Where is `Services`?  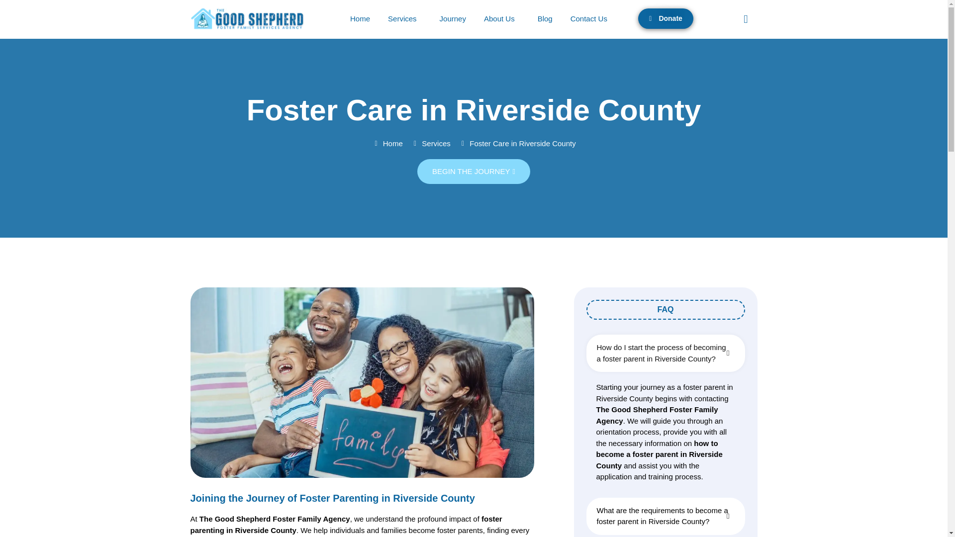
Services is located at coordinates (405, 19).